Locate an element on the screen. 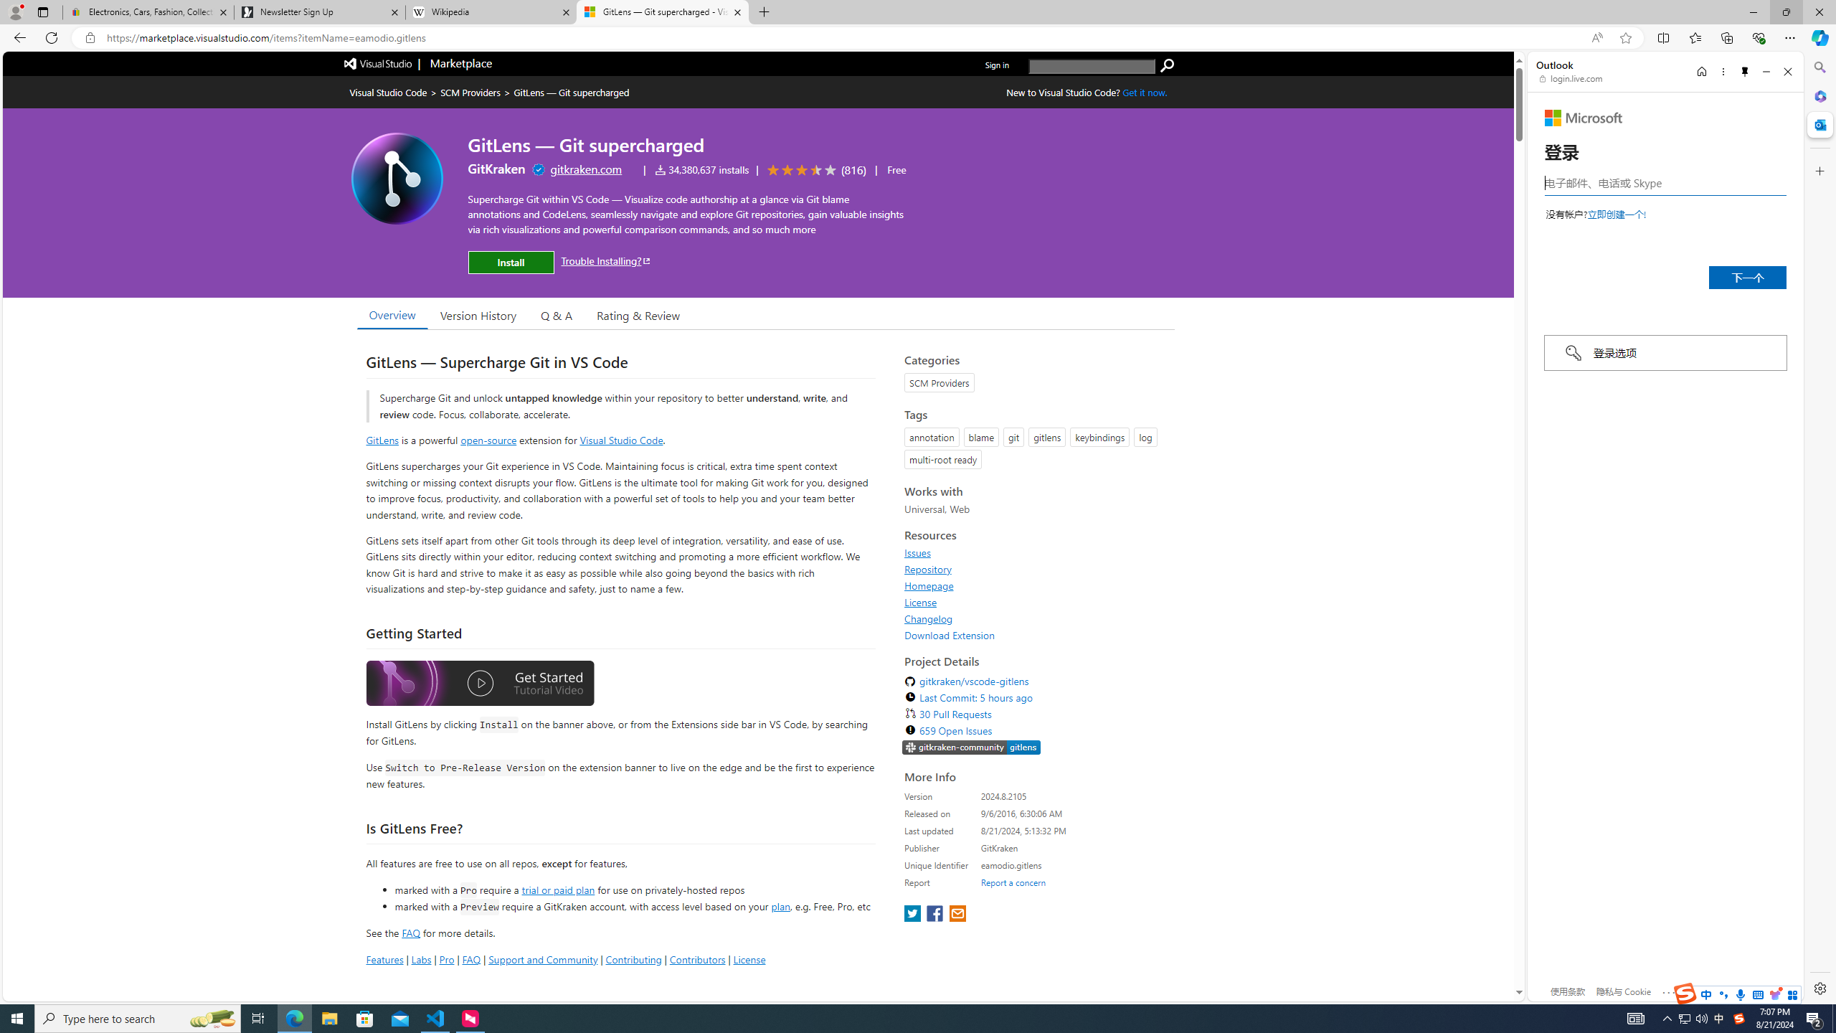 This screenshot has width=1836, height=1033. share extension on facebook is located at coordinates (936, 914).